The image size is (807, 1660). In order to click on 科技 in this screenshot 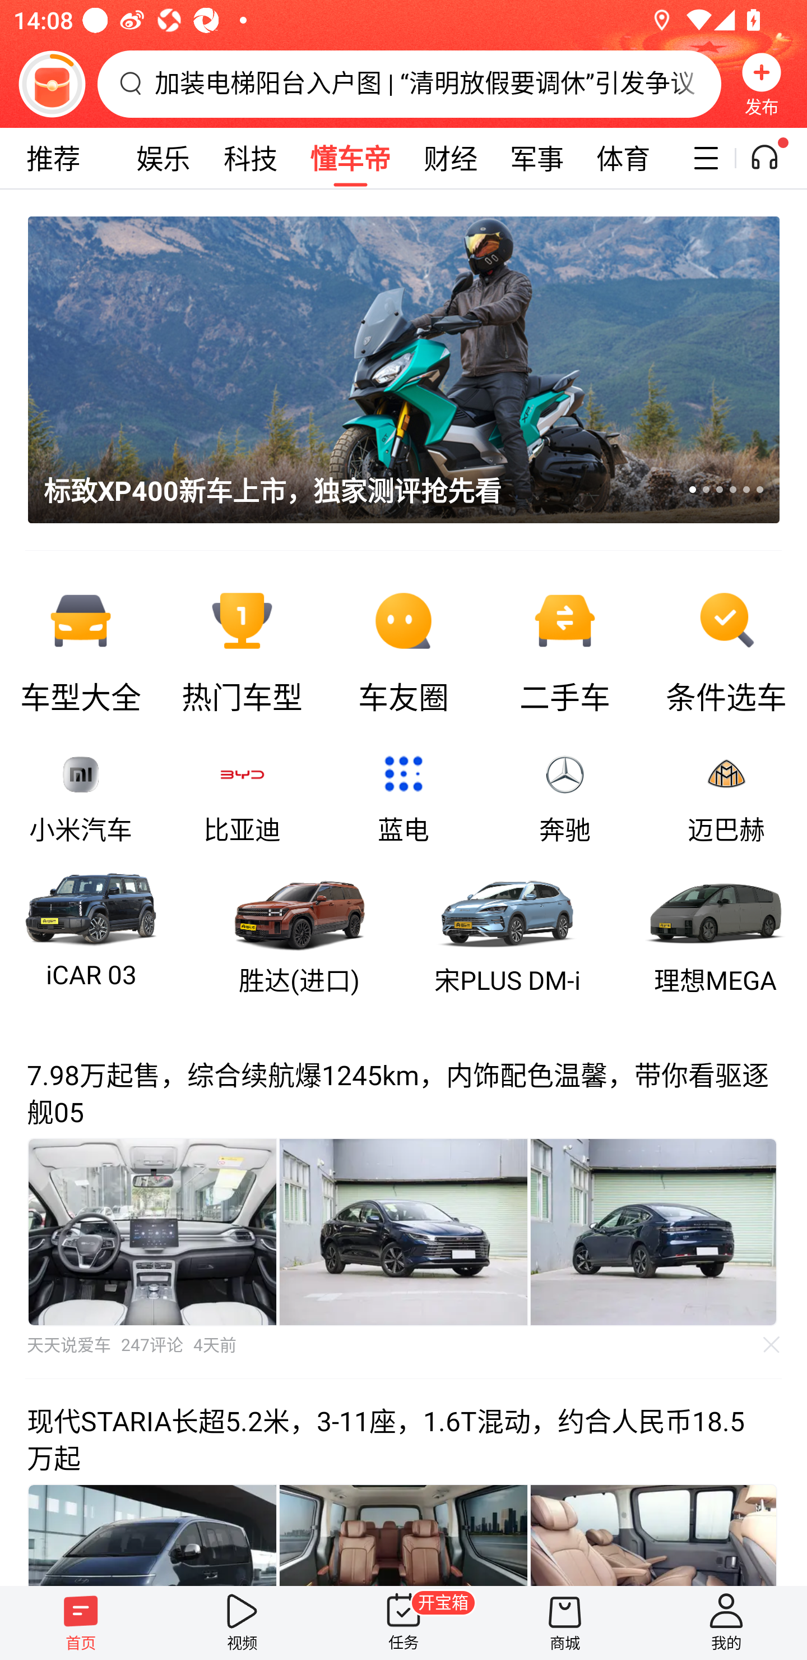, I will do `click(250, 158)`.